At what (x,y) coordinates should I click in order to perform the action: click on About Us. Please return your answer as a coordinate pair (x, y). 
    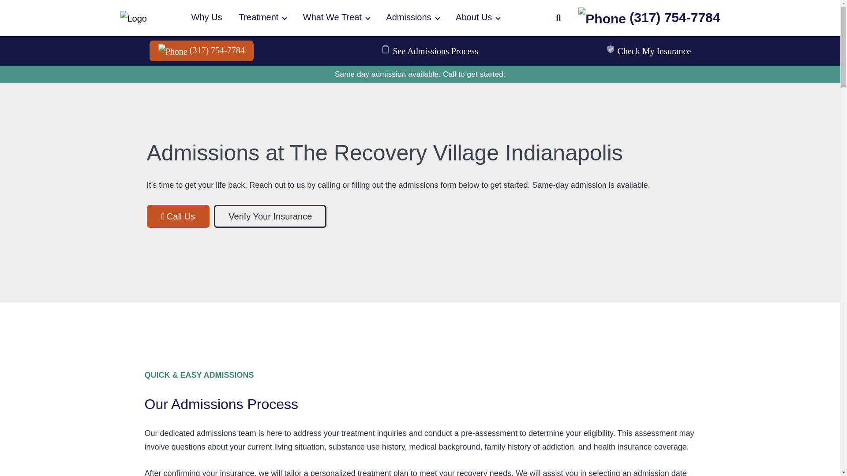
    Looking at the image, I should click on (477, 18).